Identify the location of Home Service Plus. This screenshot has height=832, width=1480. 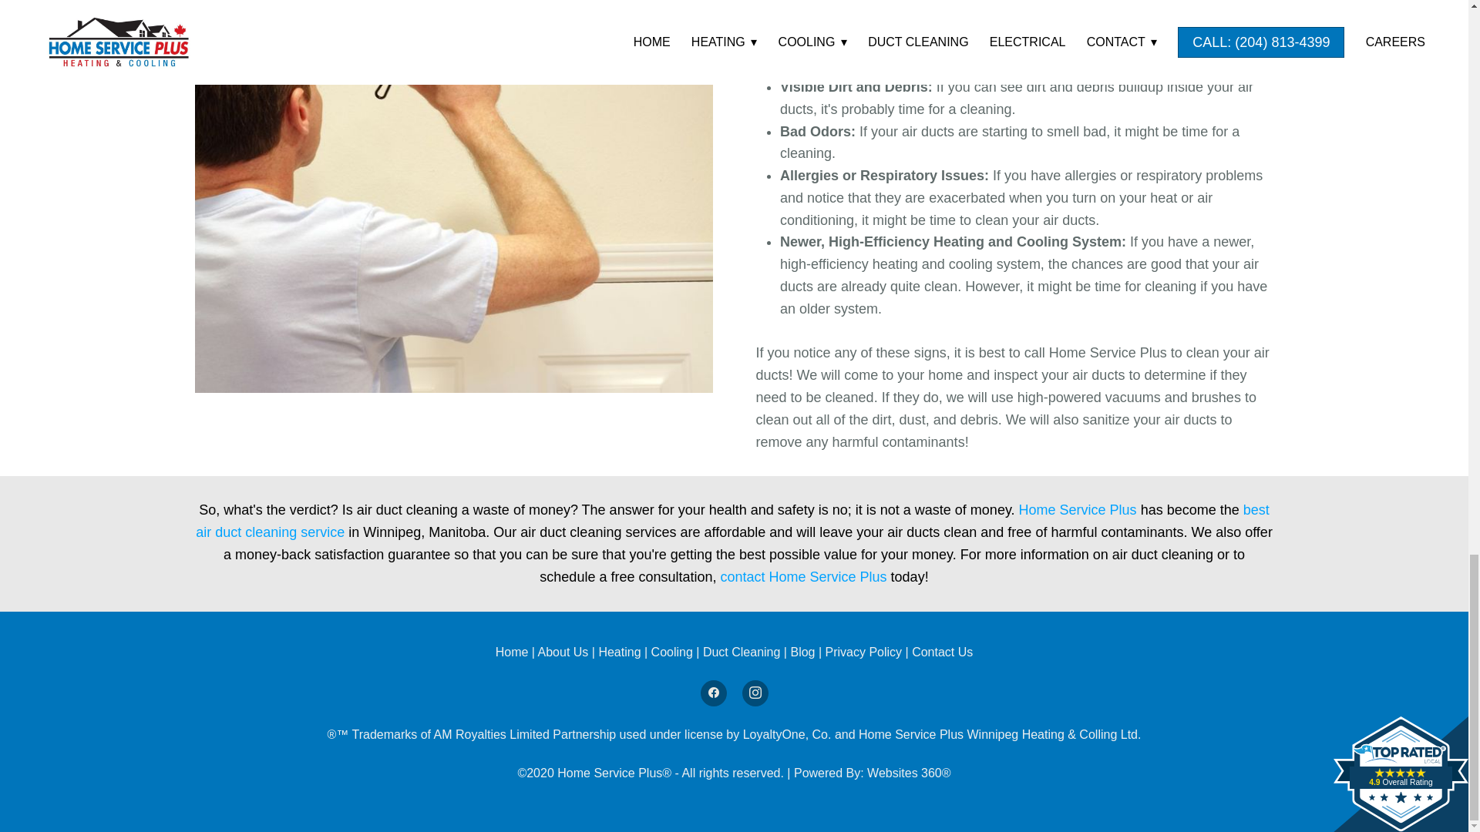
(1078, 510).